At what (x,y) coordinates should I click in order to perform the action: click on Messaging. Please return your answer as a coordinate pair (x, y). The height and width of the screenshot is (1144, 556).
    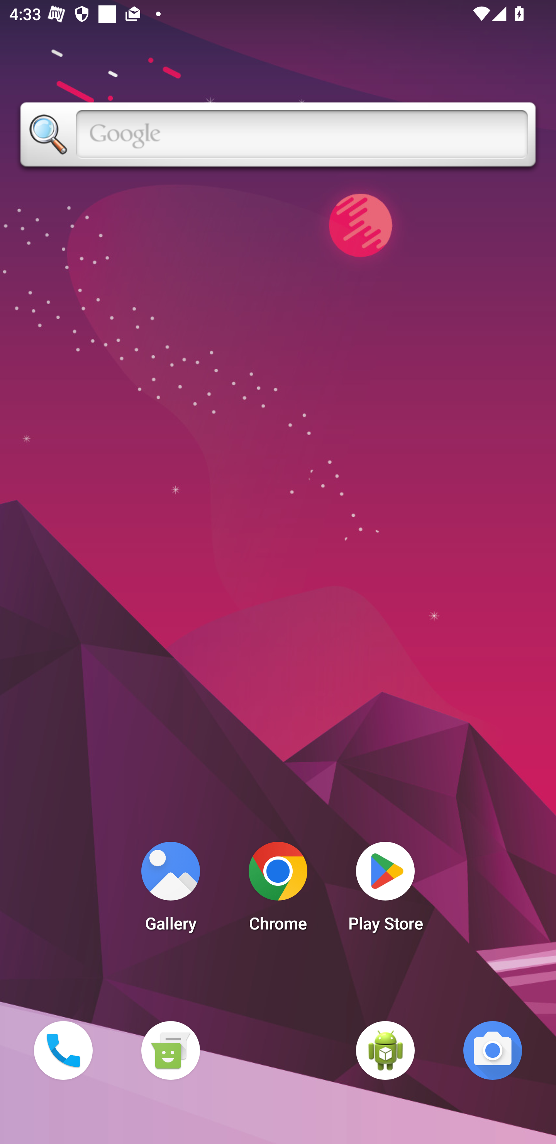
    Looking at the image, I should click on (170, 1050).